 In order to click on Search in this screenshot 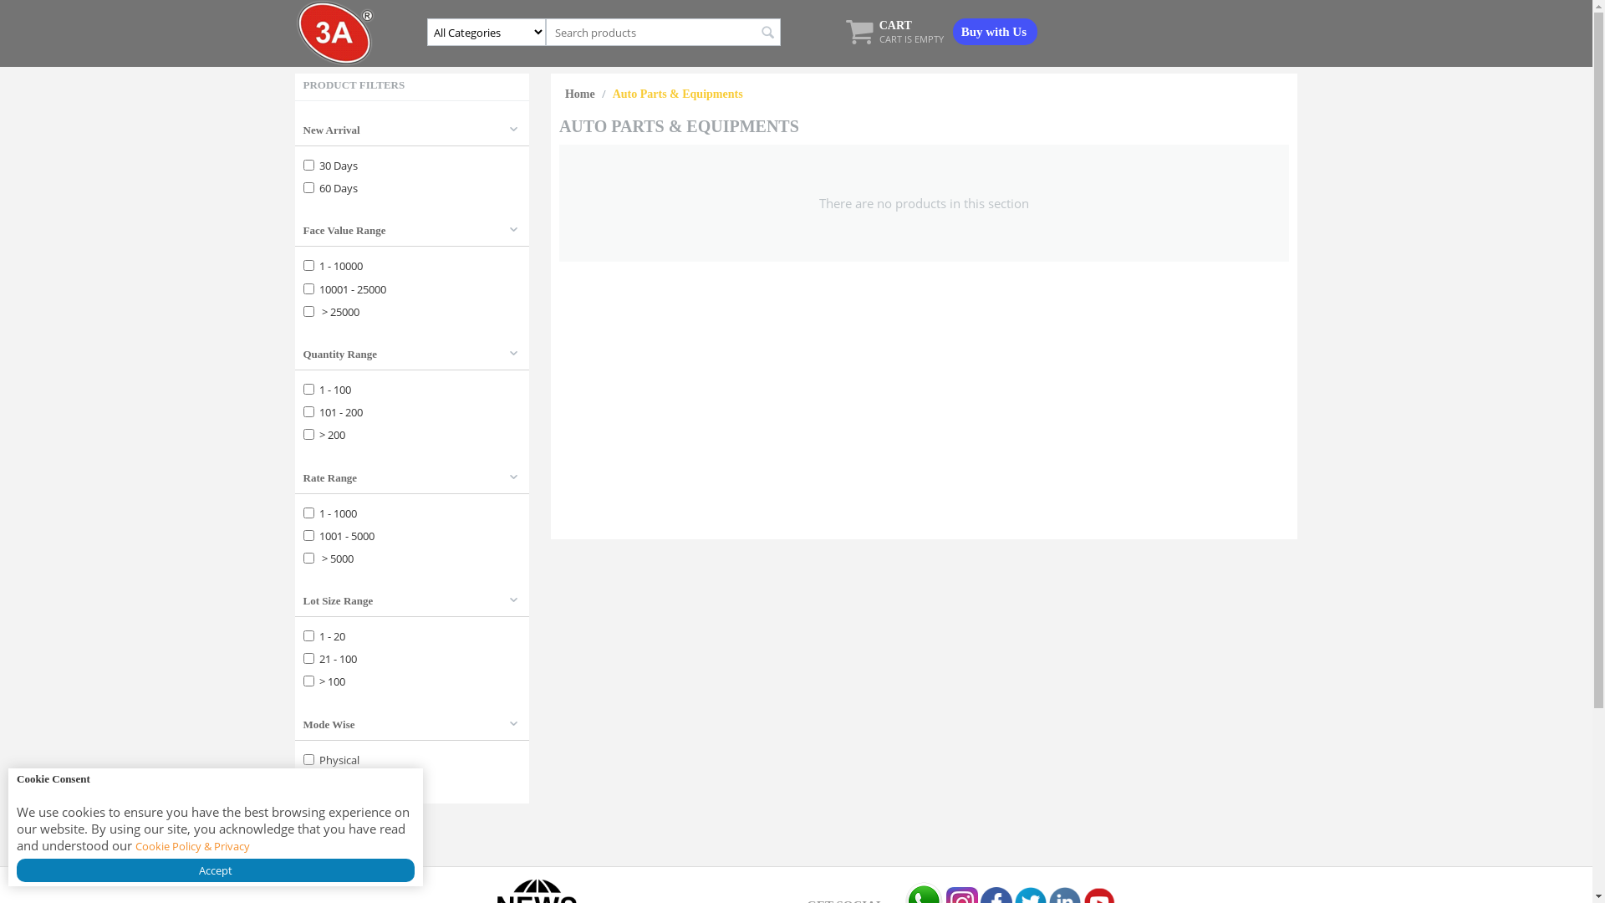, I will do `click(767, 33)`.